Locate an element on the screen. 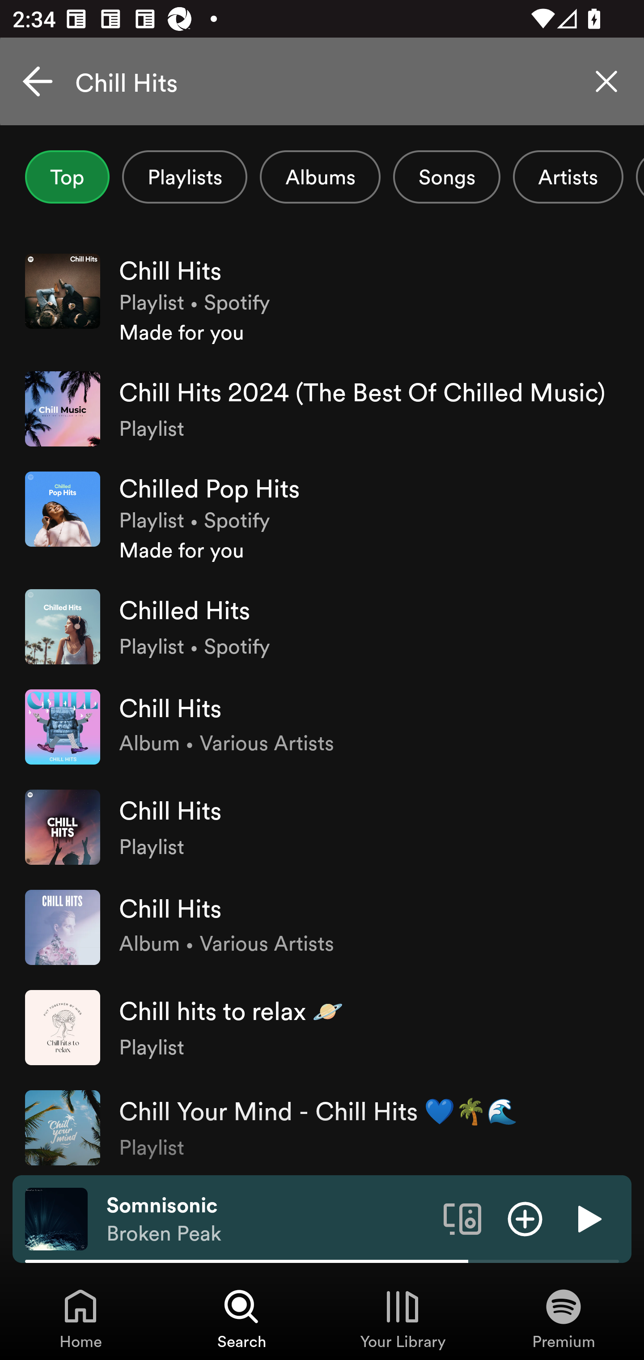  Home, Tab 1 of 4 Home Home is located at coordinates (80, 1318).